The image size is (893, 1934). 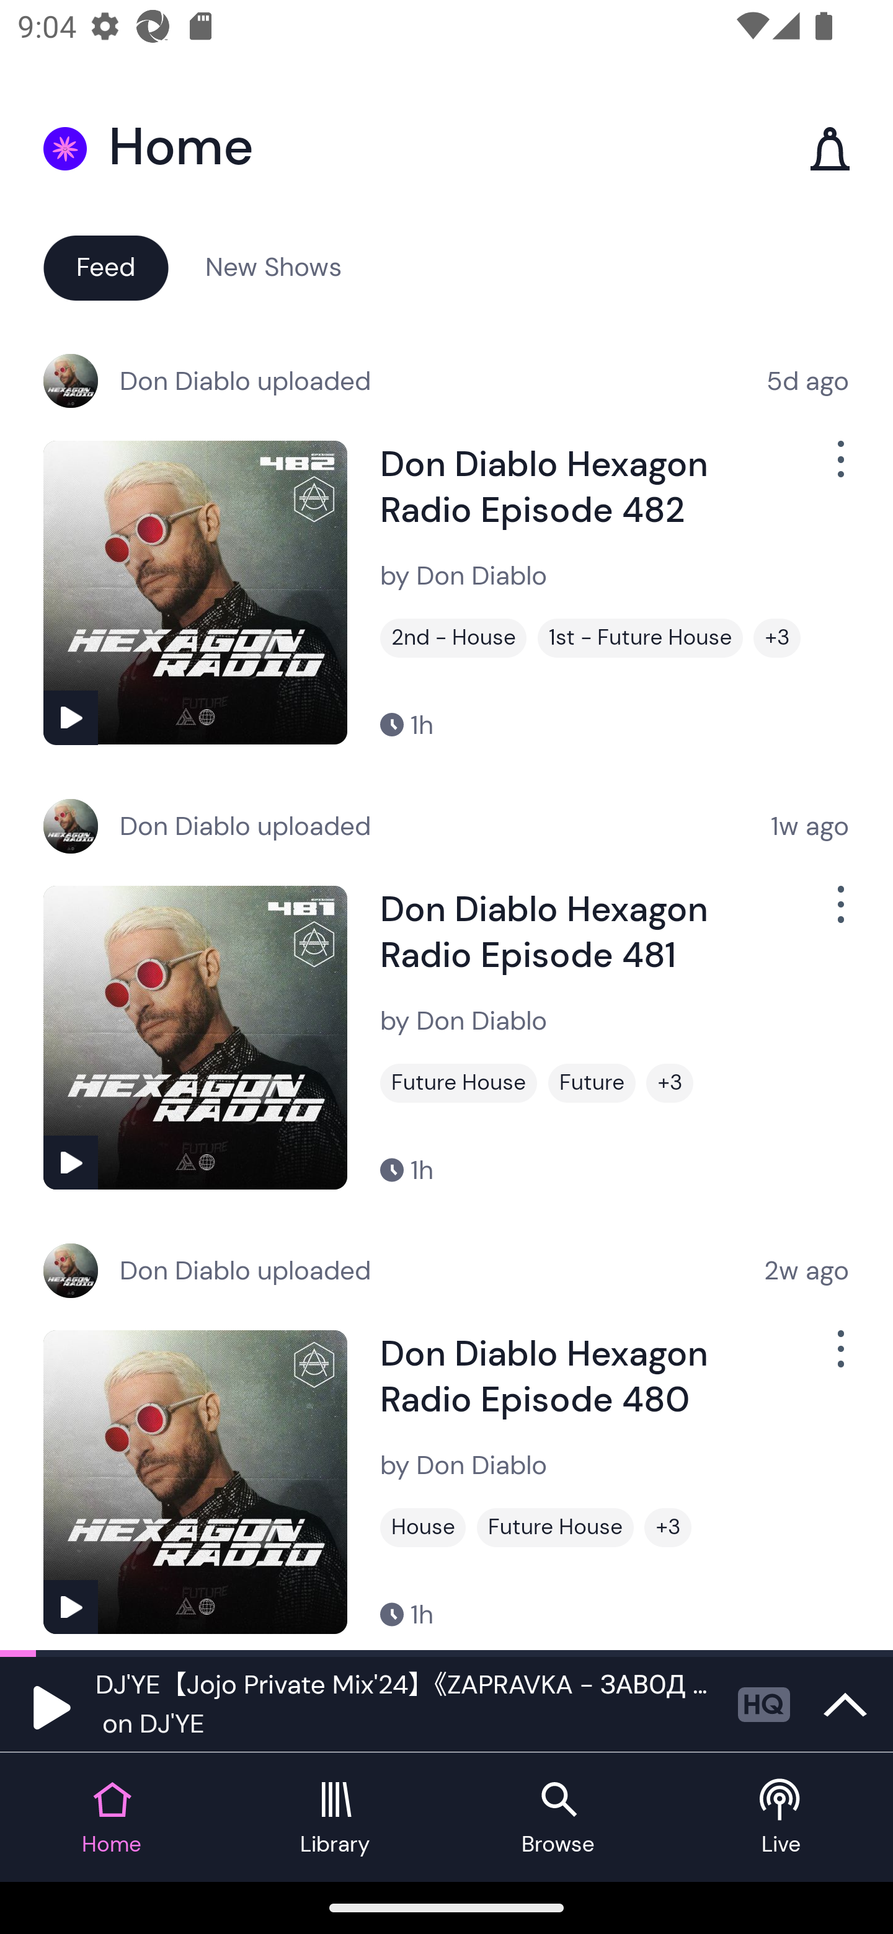 What do you see at coordinates (640, 638) in the screenshot?
I see `1st - Future House` at bounding box center [640, 638].